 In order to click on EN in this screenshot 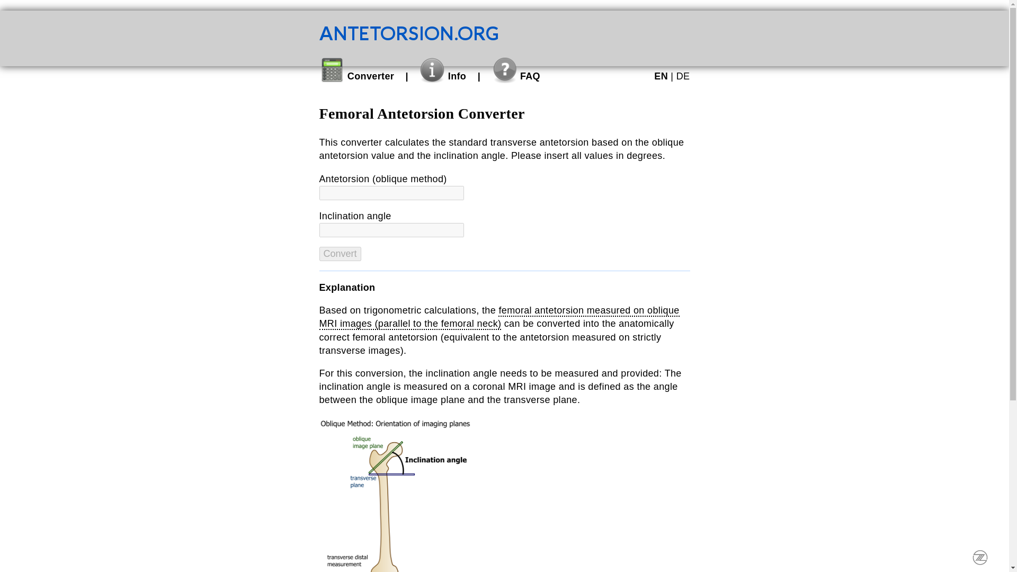, I will do `click(661, 76)`.